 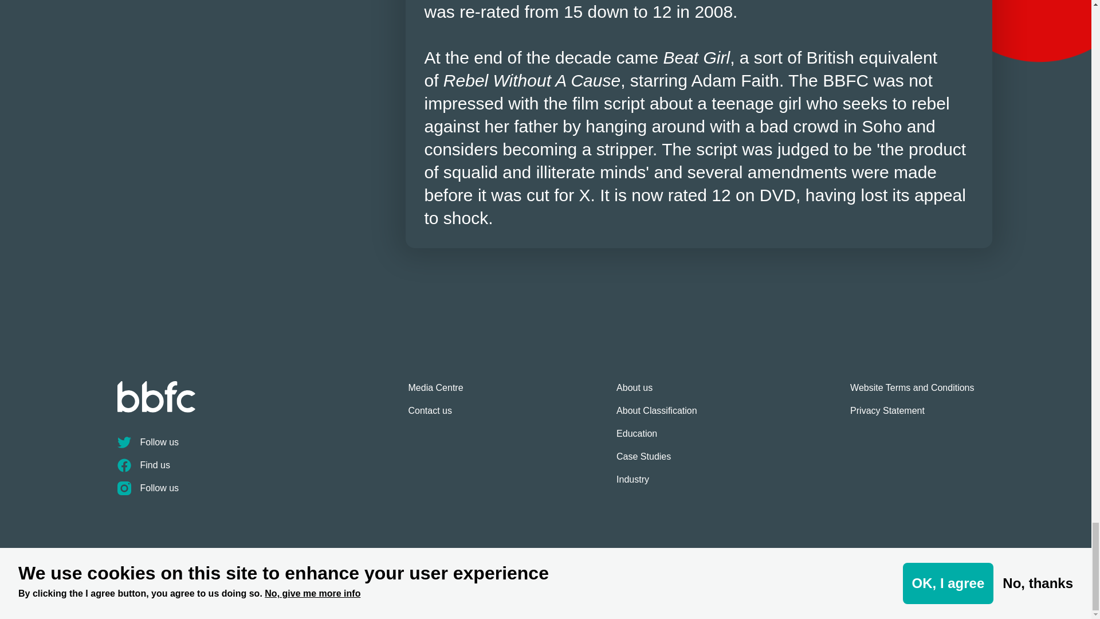 I want to click on Privacy Statement, so click(x=912, y=416).